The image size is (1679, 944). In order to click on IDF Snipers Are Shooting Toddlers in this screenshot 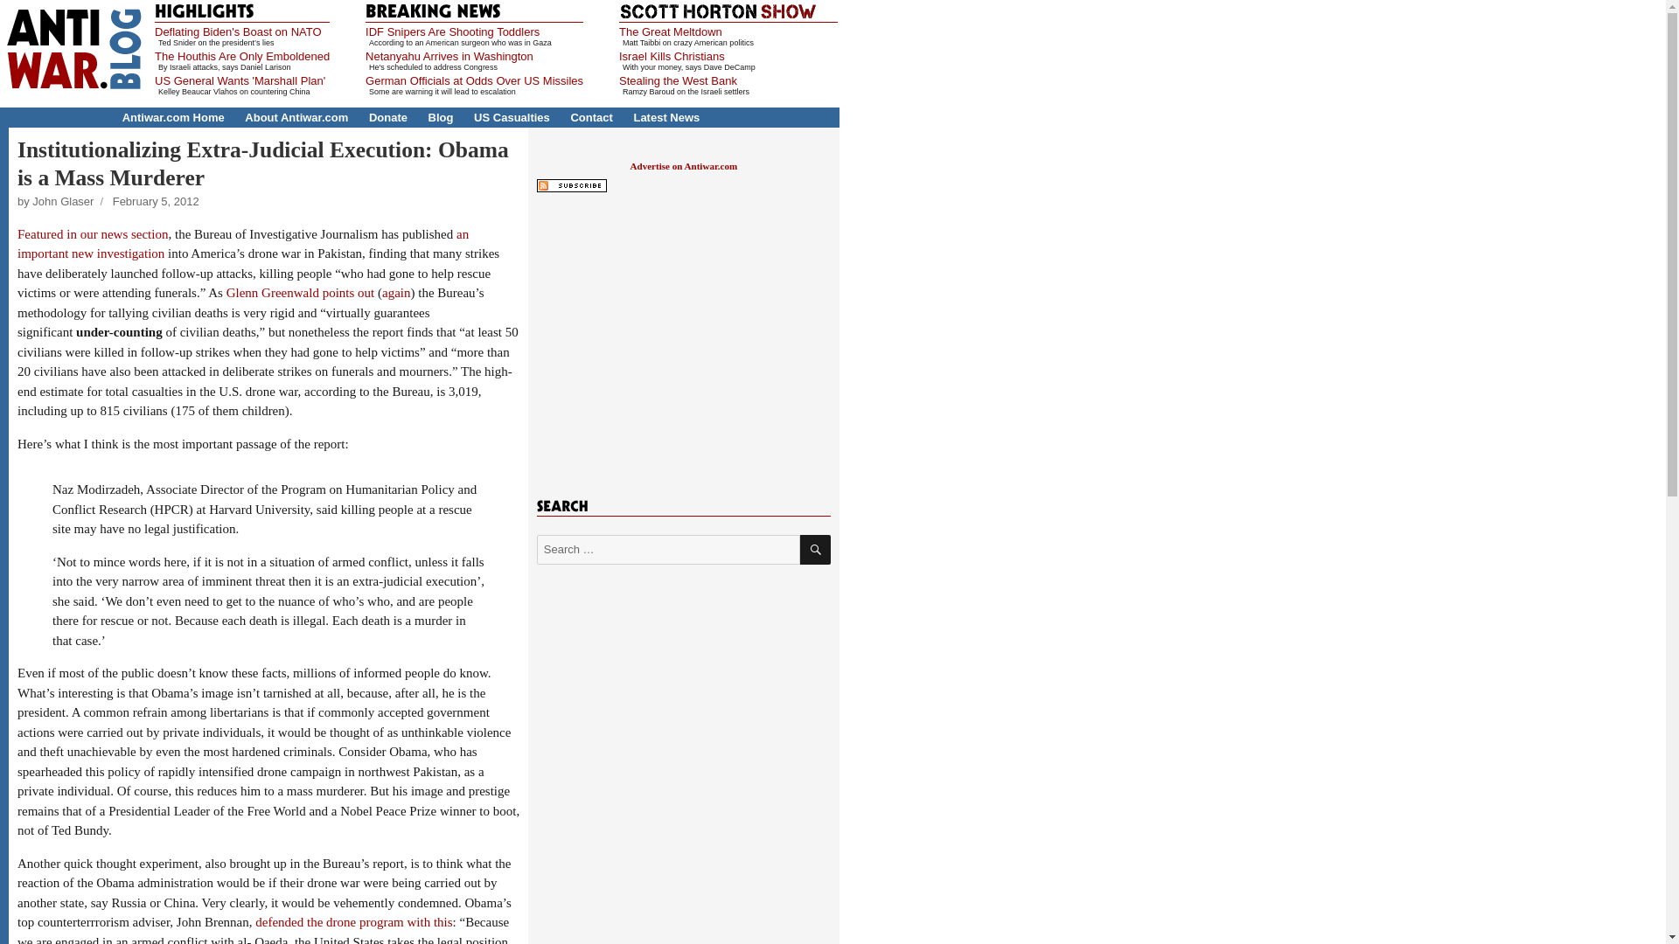, I will do `click(452, 31)`.